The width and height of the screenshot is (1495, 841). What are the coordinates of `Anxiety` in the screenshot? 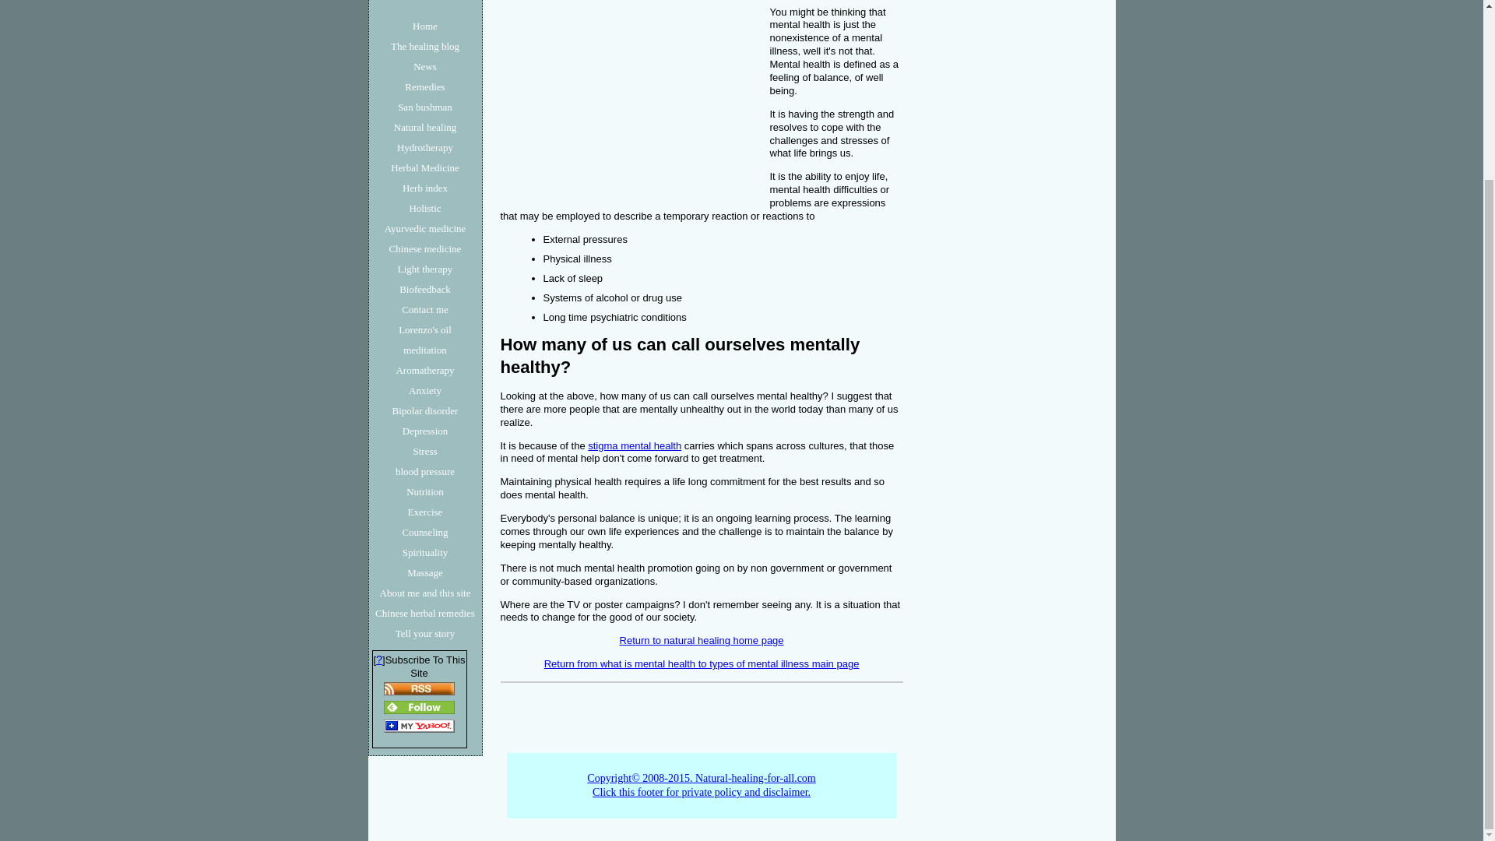 It's located at (425, 391).